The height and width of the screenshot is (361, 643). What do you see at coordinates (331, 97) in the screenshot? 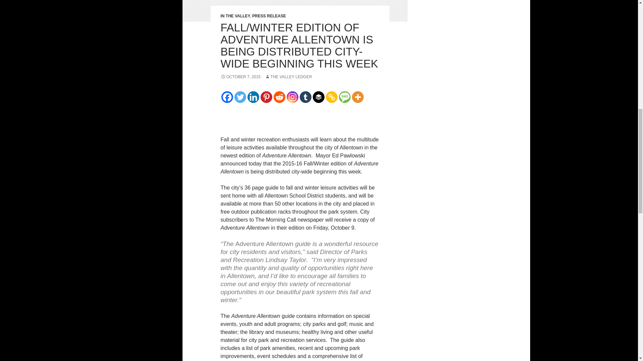
I see `Copy Link` at bounding box center [331, 97].